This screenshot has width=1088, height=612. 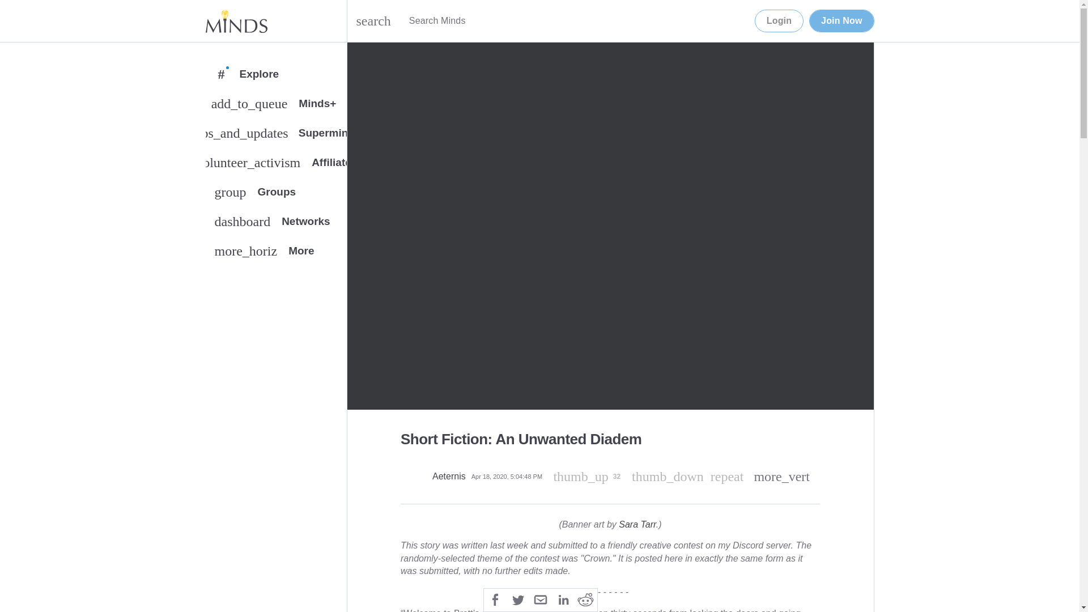 I want to click on Login, so click(x=449, y=476).